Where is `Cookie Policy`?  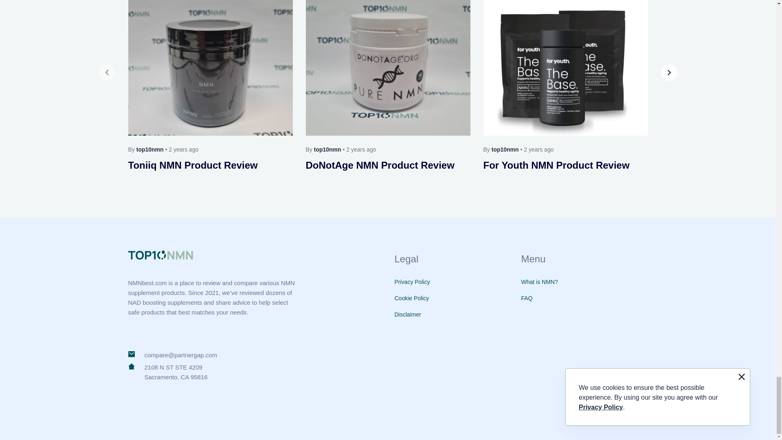 Cookie Policy is located at coordinates (411, 298).